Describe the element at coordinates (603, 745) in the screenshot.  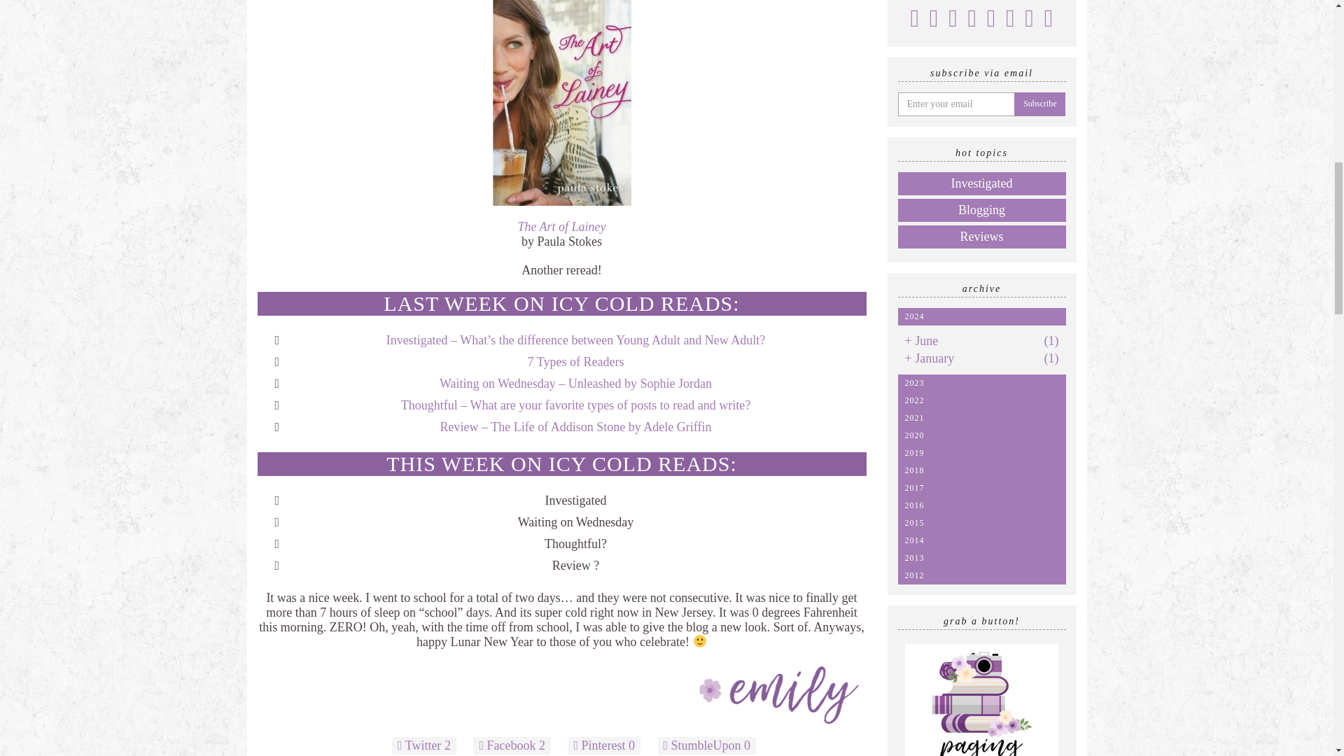
I see `Pinterest 0` at that location.